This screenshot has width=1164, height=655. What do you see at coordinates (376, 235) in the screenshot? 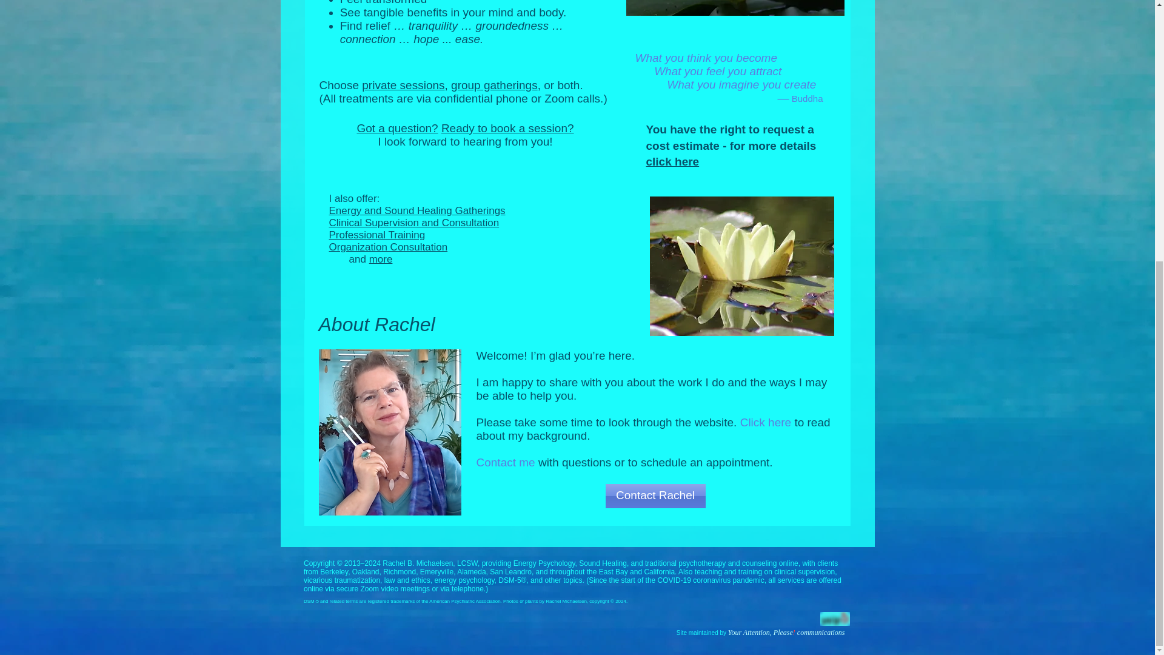
I see `Professional Training` at bounding box center [376, 235].